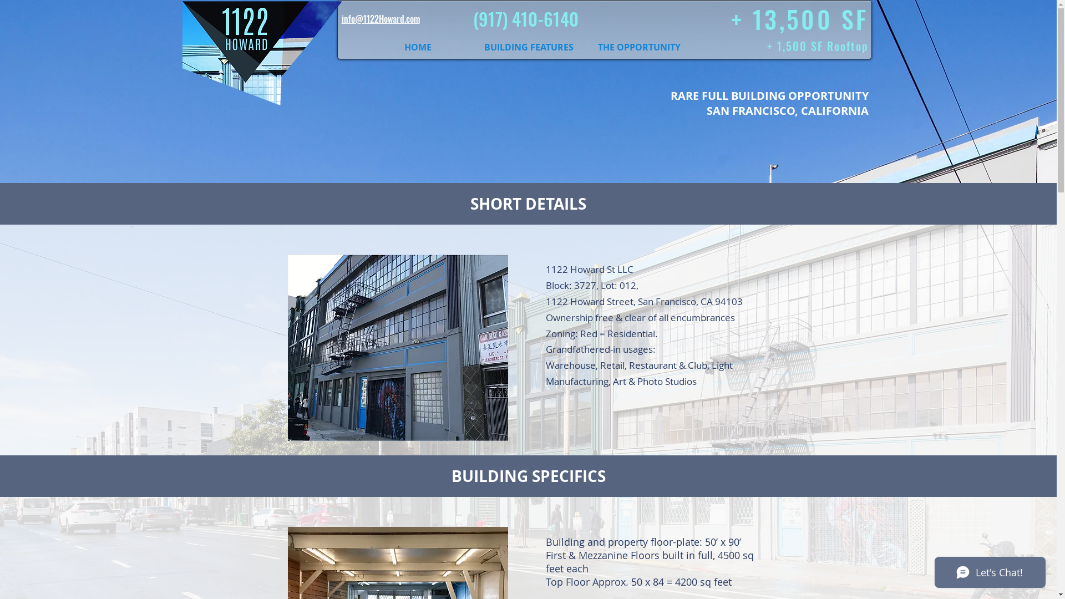 The image size is (1065, 599). Describe the element at coordinates (418, 47) in the screenshot. I see `HOME` at that location.